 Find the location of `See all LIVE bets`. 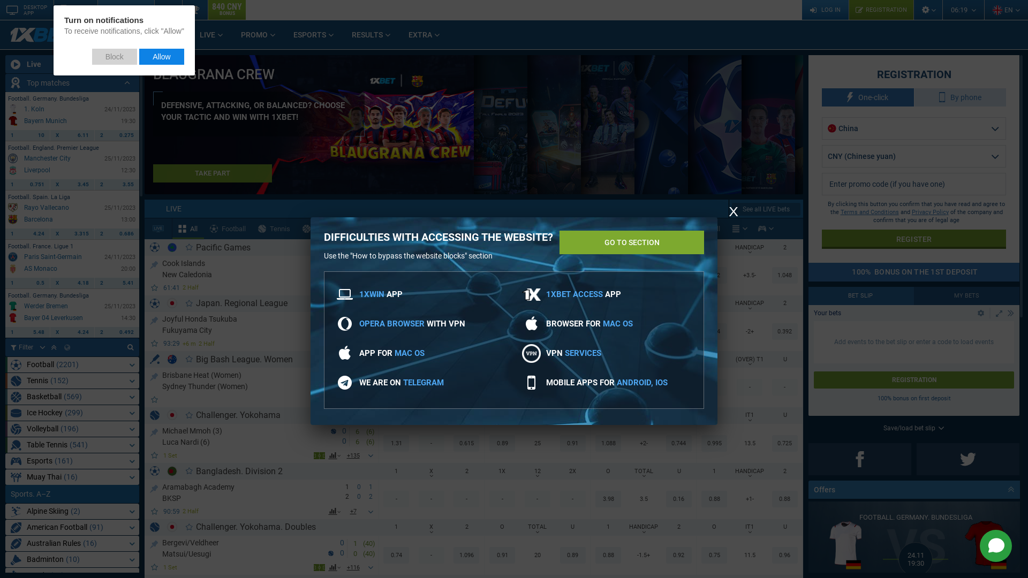

See all LIVE bets is located at coordinates (766, 209).